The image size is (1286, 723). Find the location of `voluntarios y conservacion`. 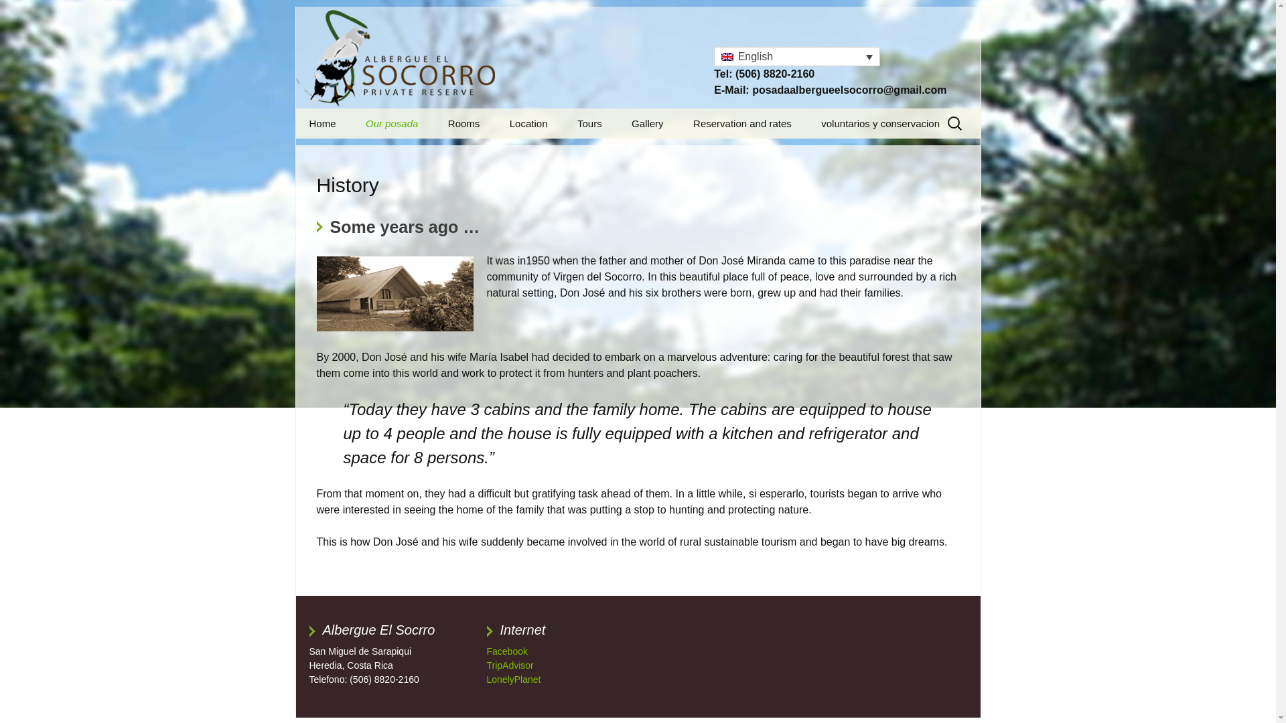

voluntarios y conservacion is located at coordinates (880, 123).